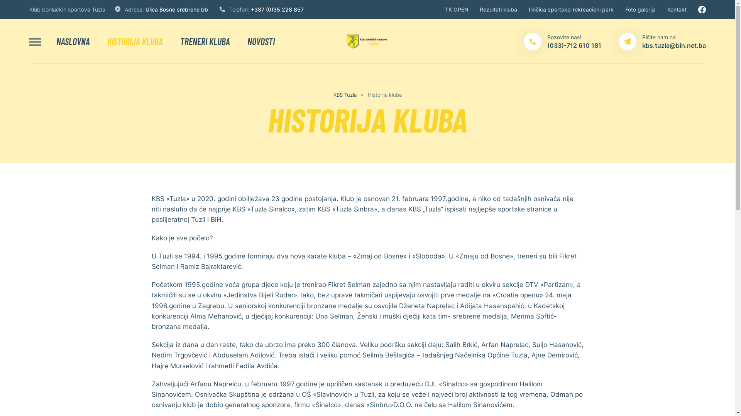 The image size is (741, 416). Describe the element at coordinates (677, 10) in the screenshot. I see `Kontakt` at that location.